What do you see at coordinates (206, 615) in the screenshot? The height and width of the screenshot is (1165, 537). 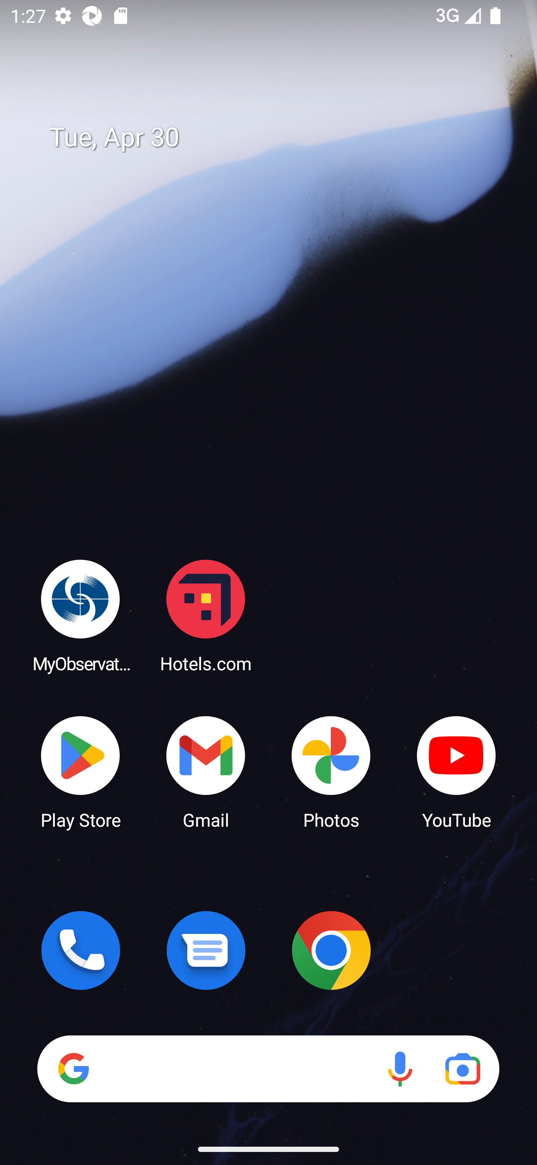 I see `Hotels.com` at bounding box center [206, 615].